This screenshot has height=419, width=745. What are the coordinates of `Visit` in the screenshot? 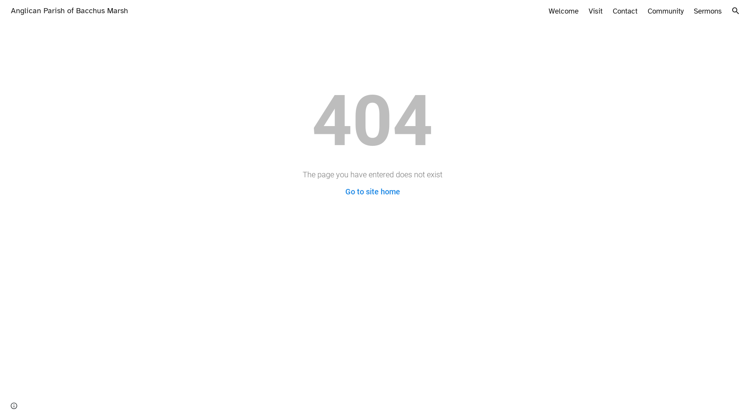 It's located at (596, 10).